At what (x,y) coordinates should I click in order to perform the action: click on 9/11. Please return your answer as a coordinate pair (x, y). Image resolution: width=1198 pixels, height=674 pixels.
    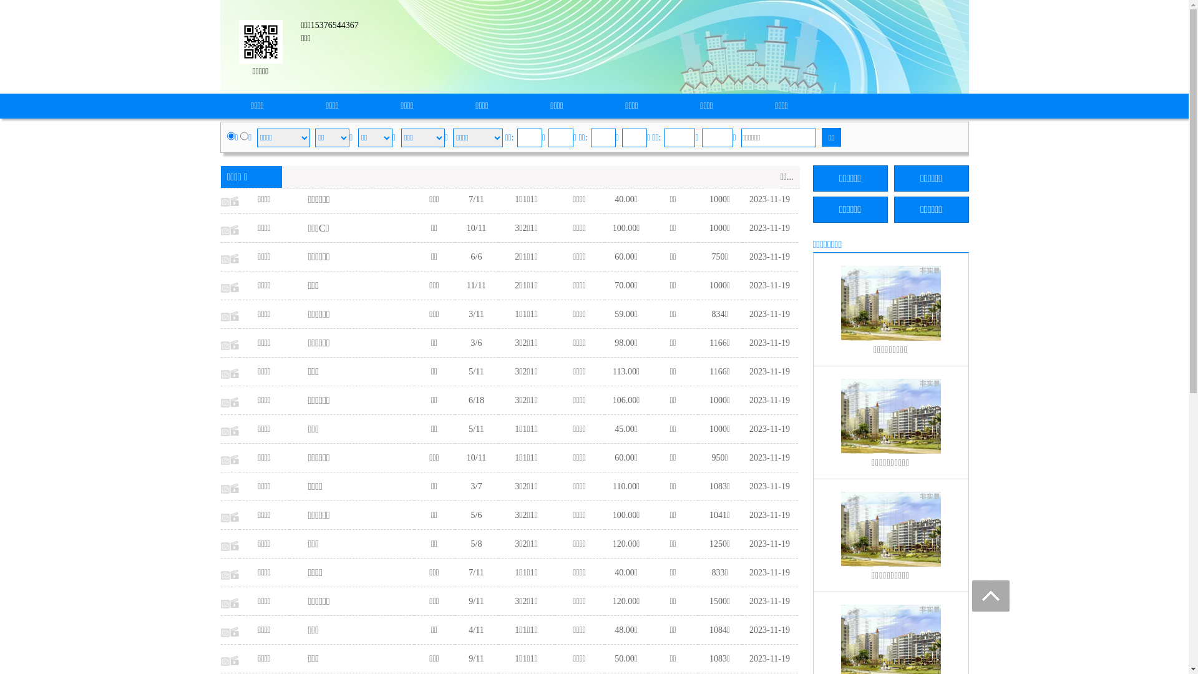
    Looking at the image, I should click on (476, 602).